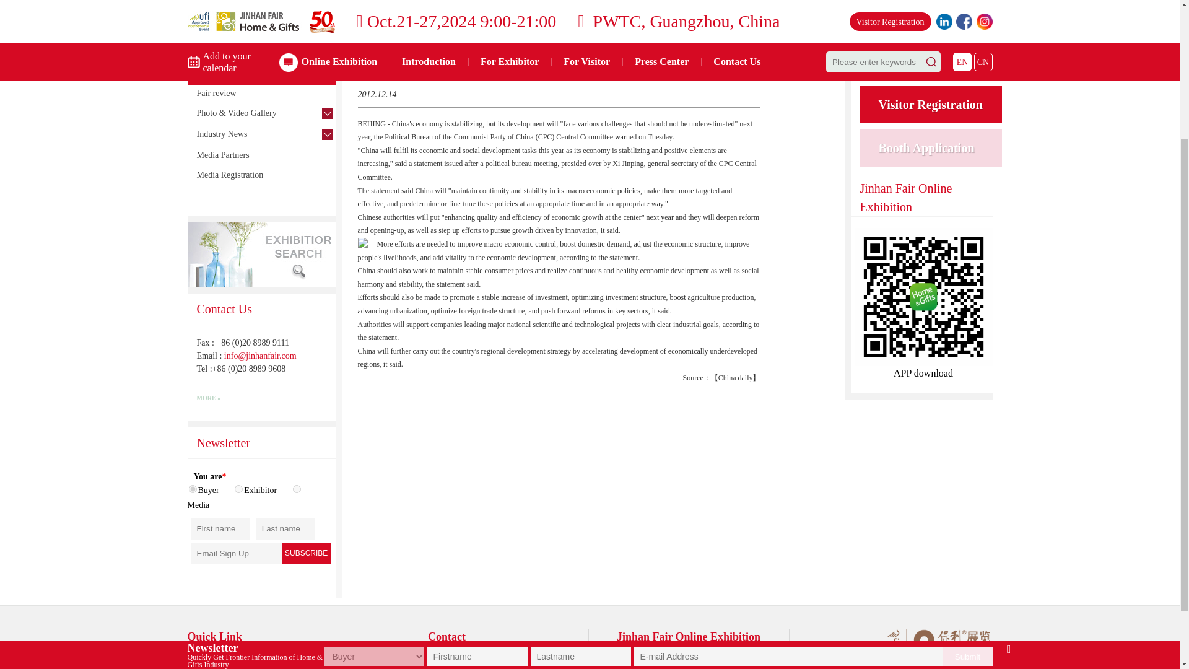 This screenshot has width=1189, height=669. What do you see at coordinates (296, 489) in the screenshot?
I see `3` at bounding box center [296, 489].